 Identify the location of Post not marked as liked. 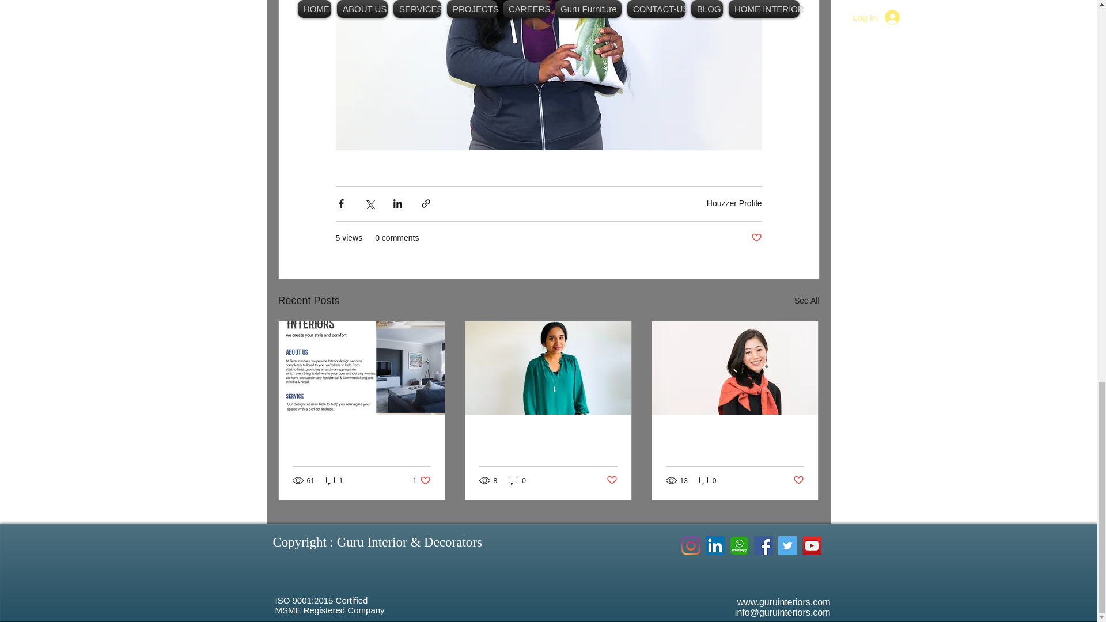
(806, 301).